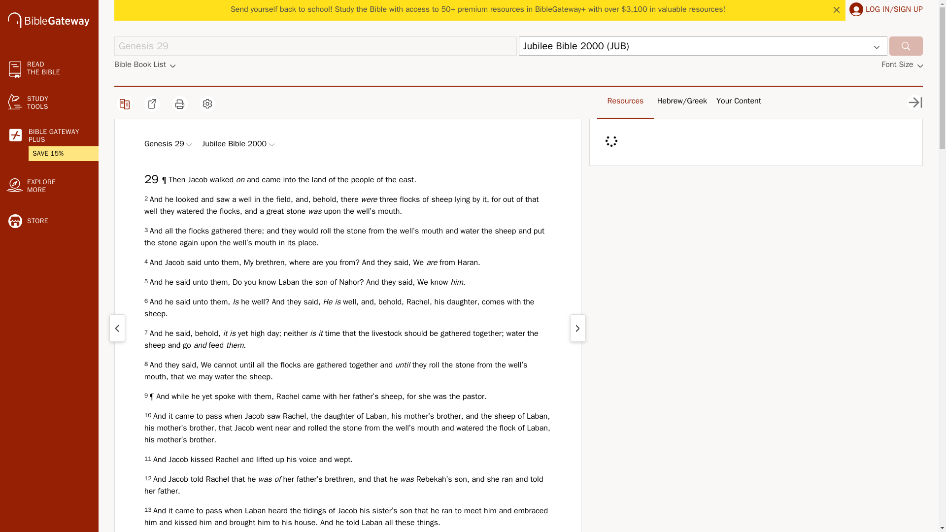  I want to click on Bible Gateway logo, so click(48, 21).